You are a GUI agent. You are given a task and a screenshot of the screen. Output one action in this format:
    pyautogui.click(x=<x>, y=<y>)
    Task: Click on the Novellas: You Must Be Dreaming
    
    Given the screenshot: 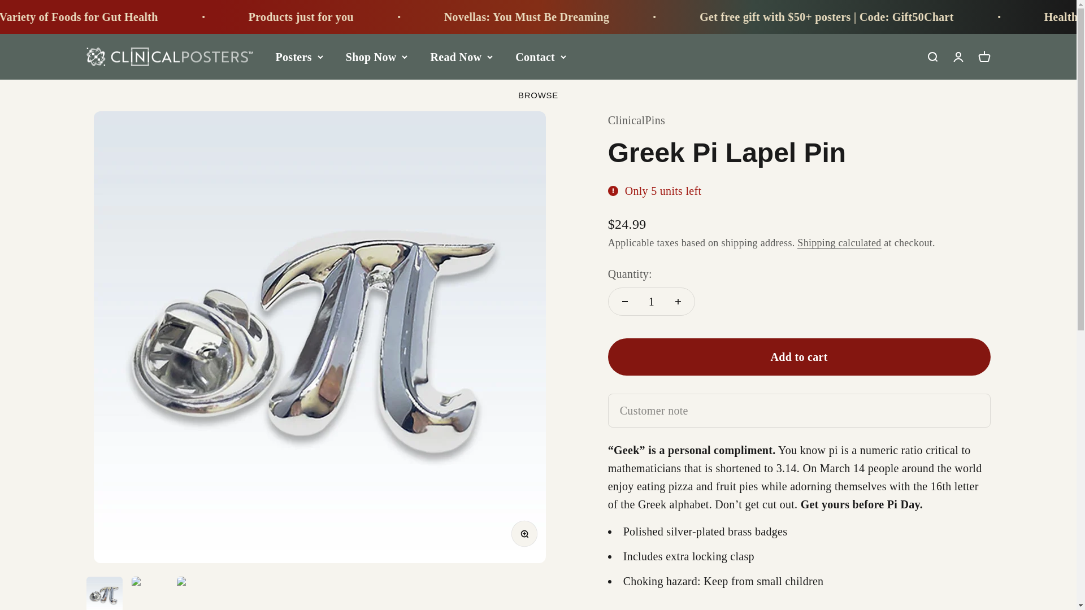 What is the action you would take?
    pyautogui.click(x=753, y=17)
    